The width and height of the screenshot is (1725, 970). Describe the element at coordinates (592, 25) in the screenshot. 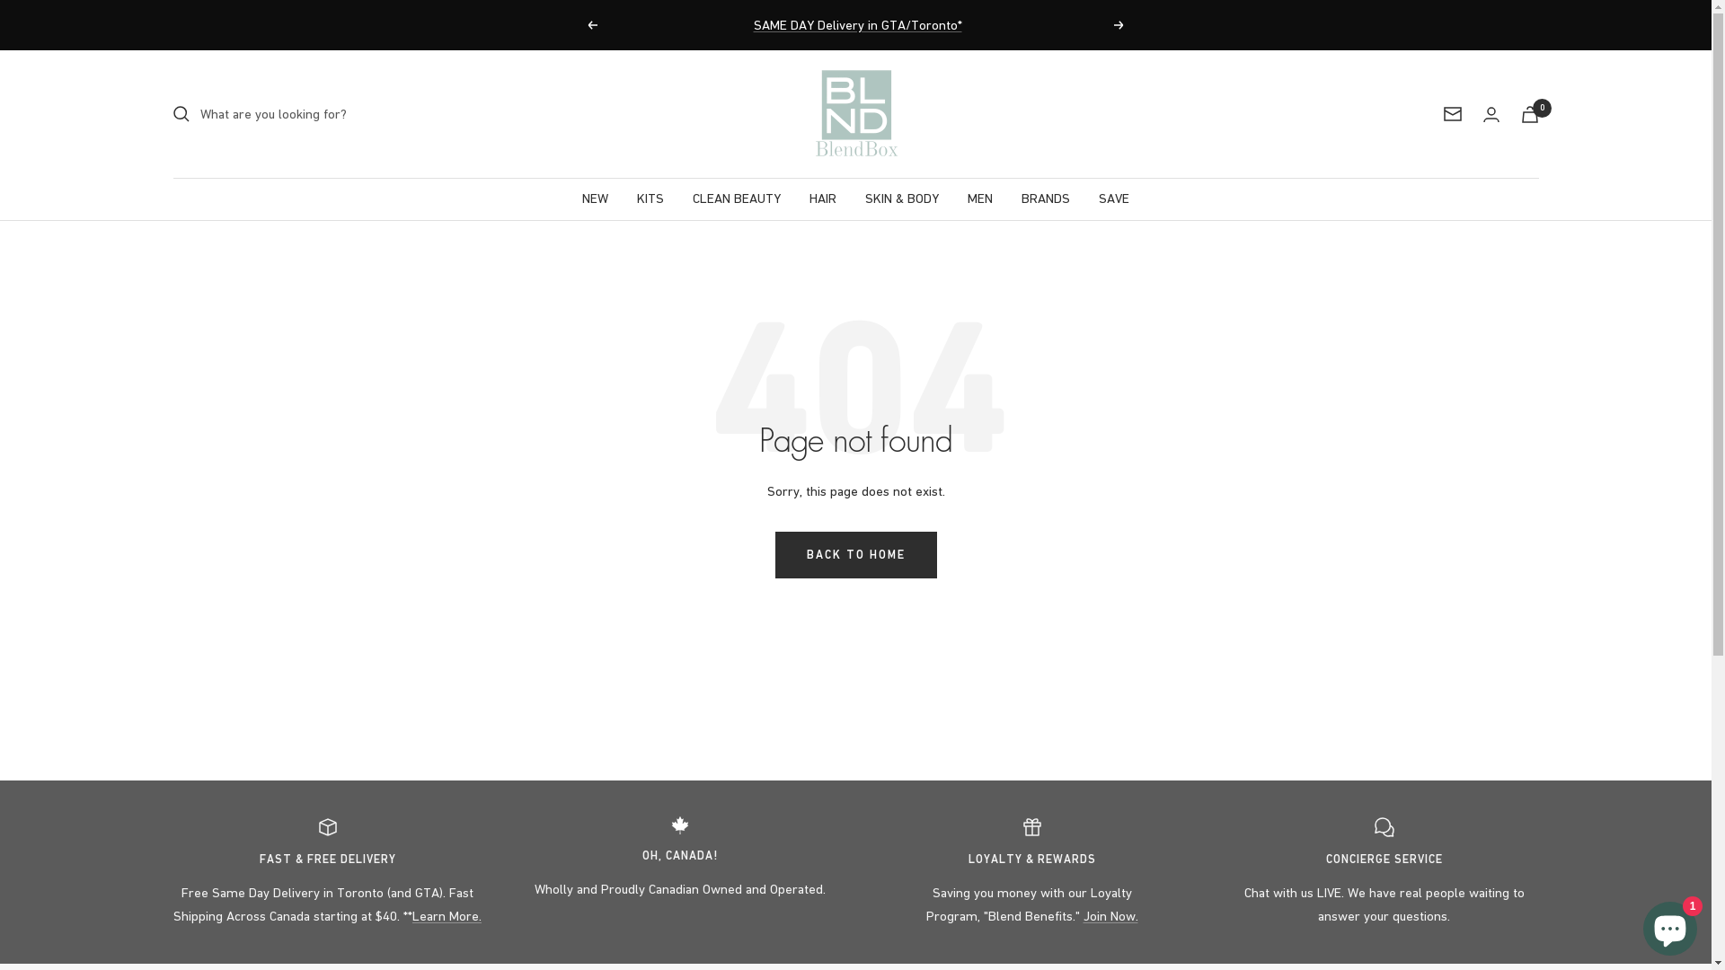

I see `Previous` at that location.